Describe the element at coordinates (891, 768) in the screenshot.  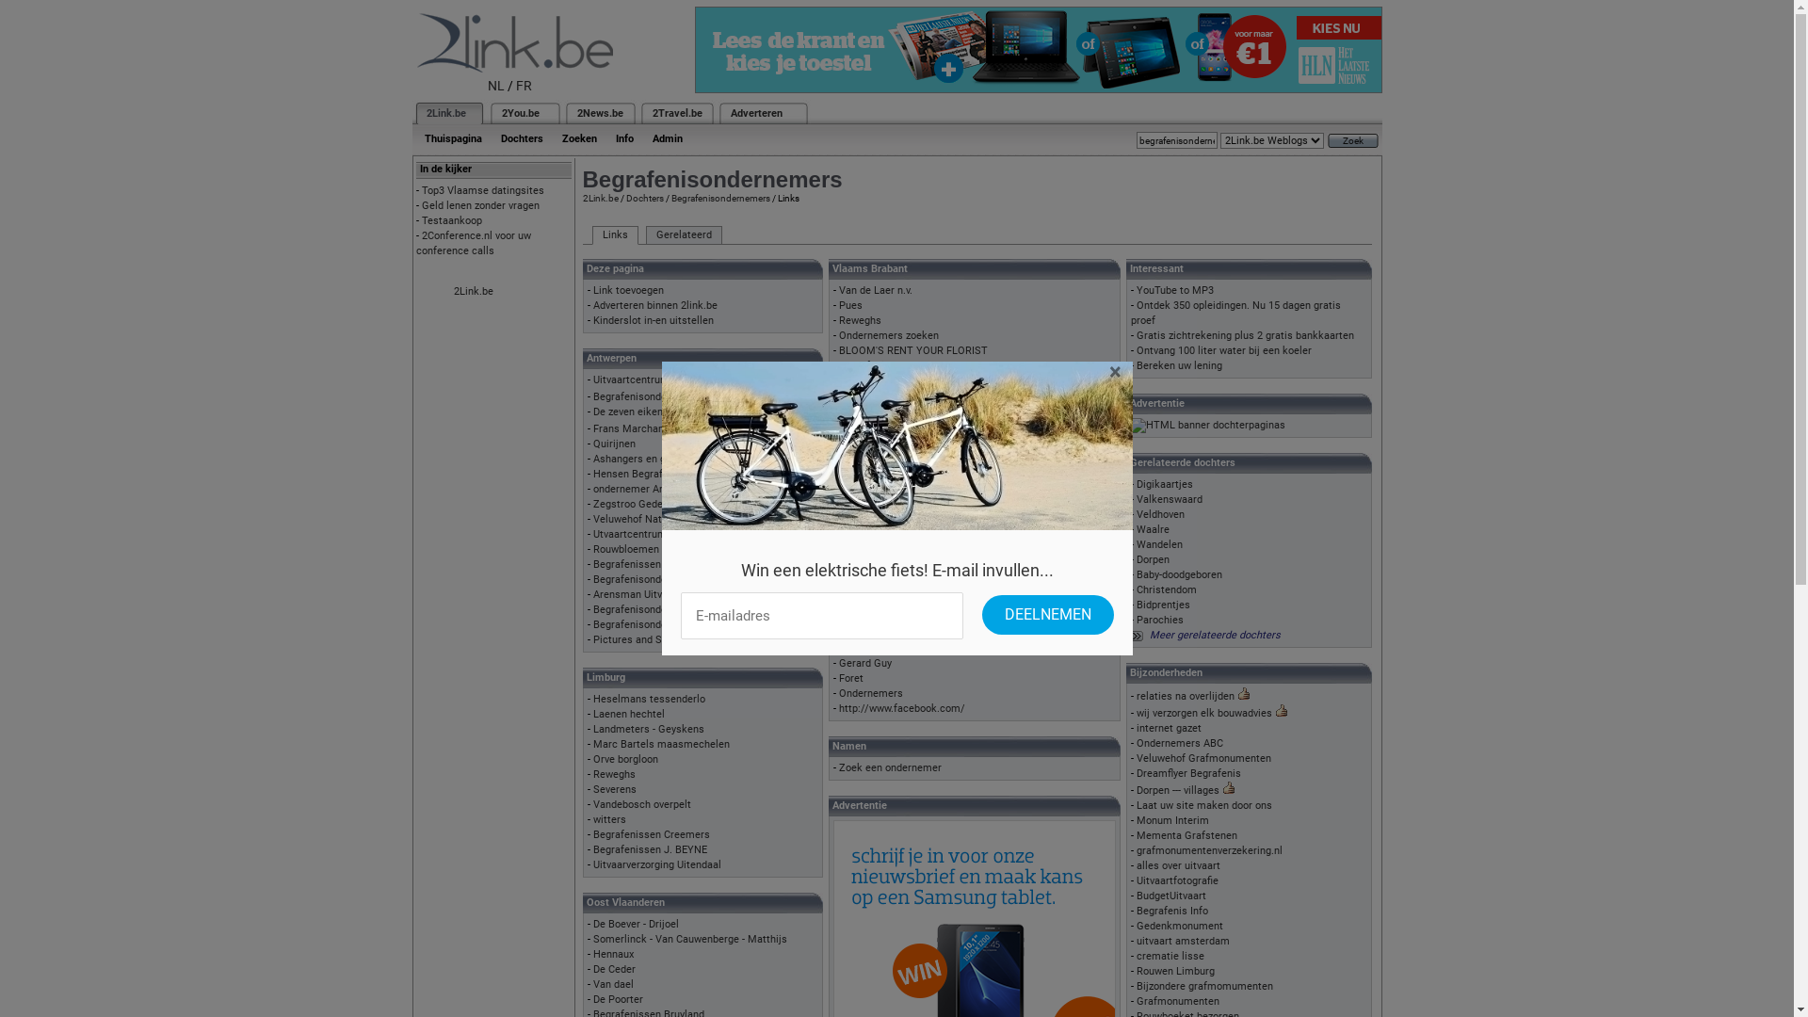
I see `Zoek een ondernemer` at that location.